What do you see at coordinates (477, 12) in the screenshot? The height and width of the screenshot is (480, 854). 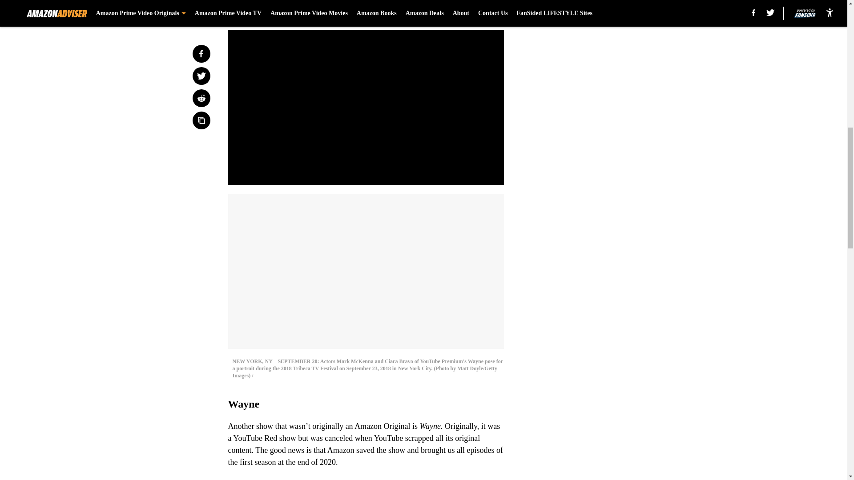 I see `Next` at bounding box center [477, 12].